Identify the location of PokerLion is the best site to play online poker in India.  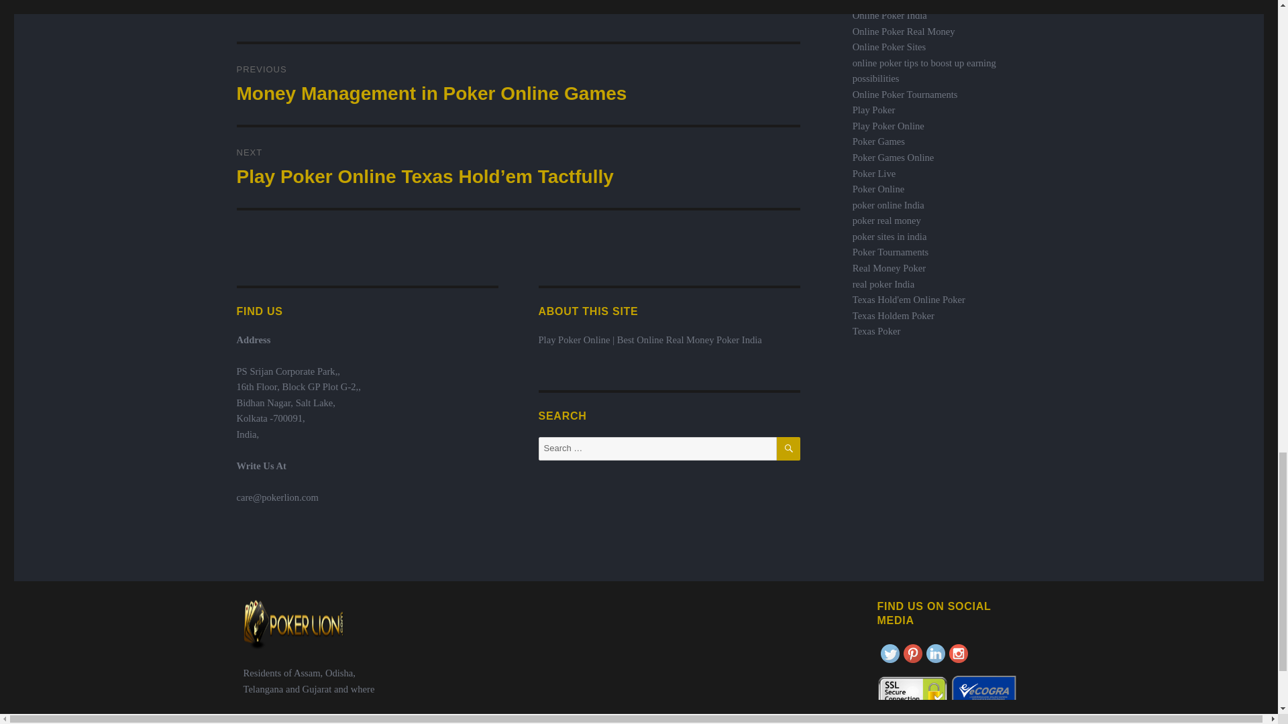
(890, 15).